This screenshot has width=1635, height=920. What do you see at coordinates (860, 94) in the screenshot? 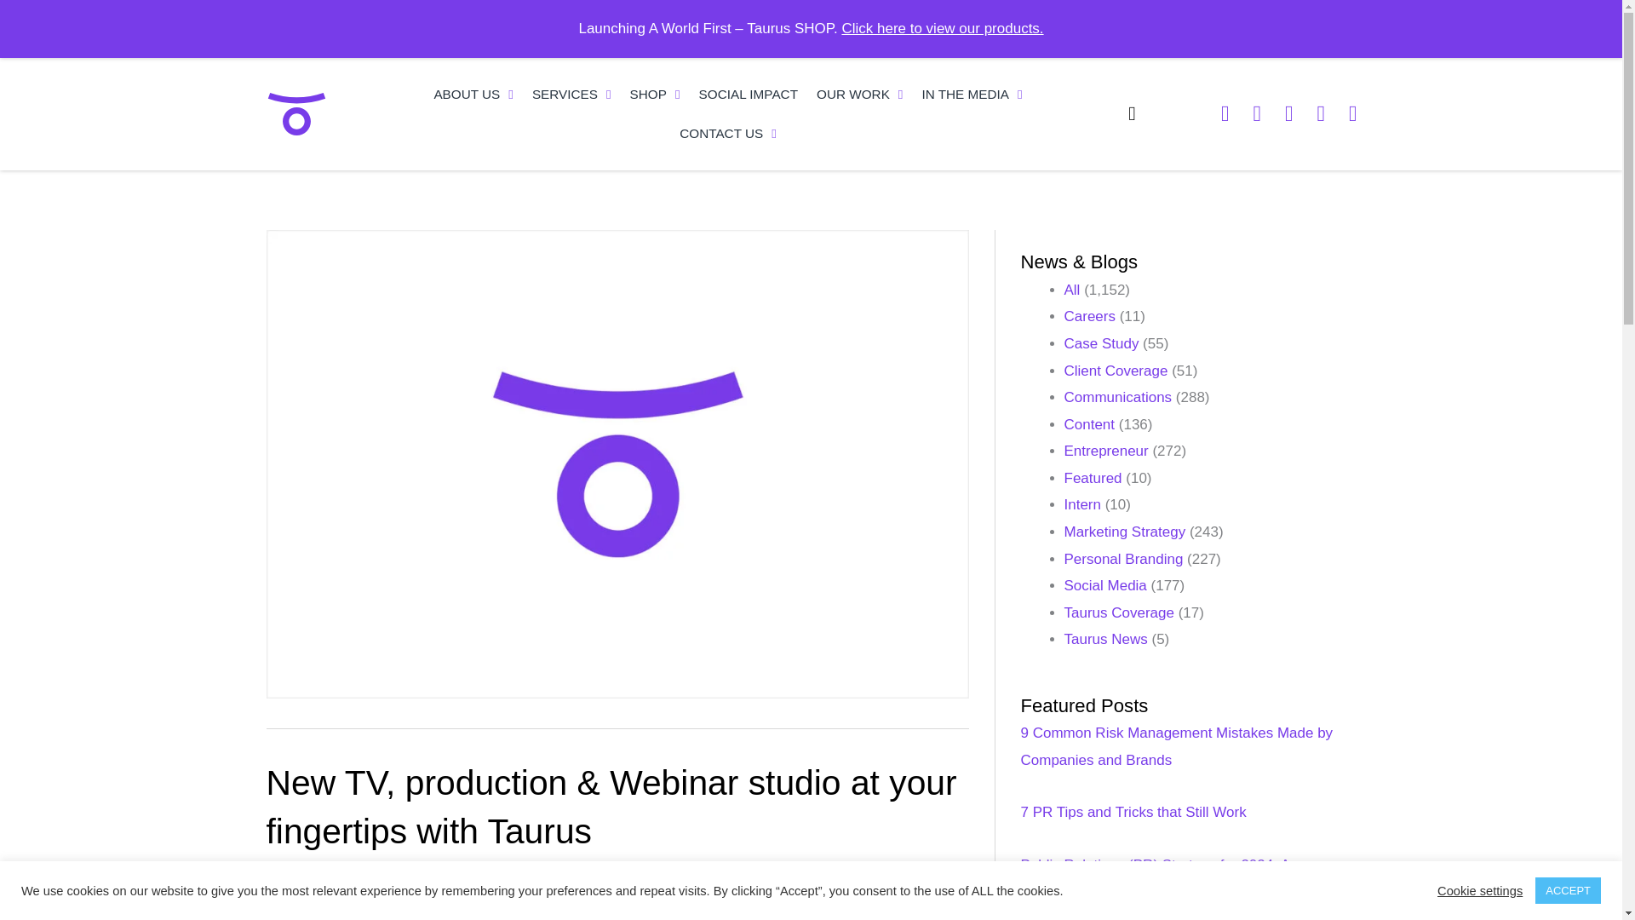
I see `OUR WORK` at bounding box center [860, 94].